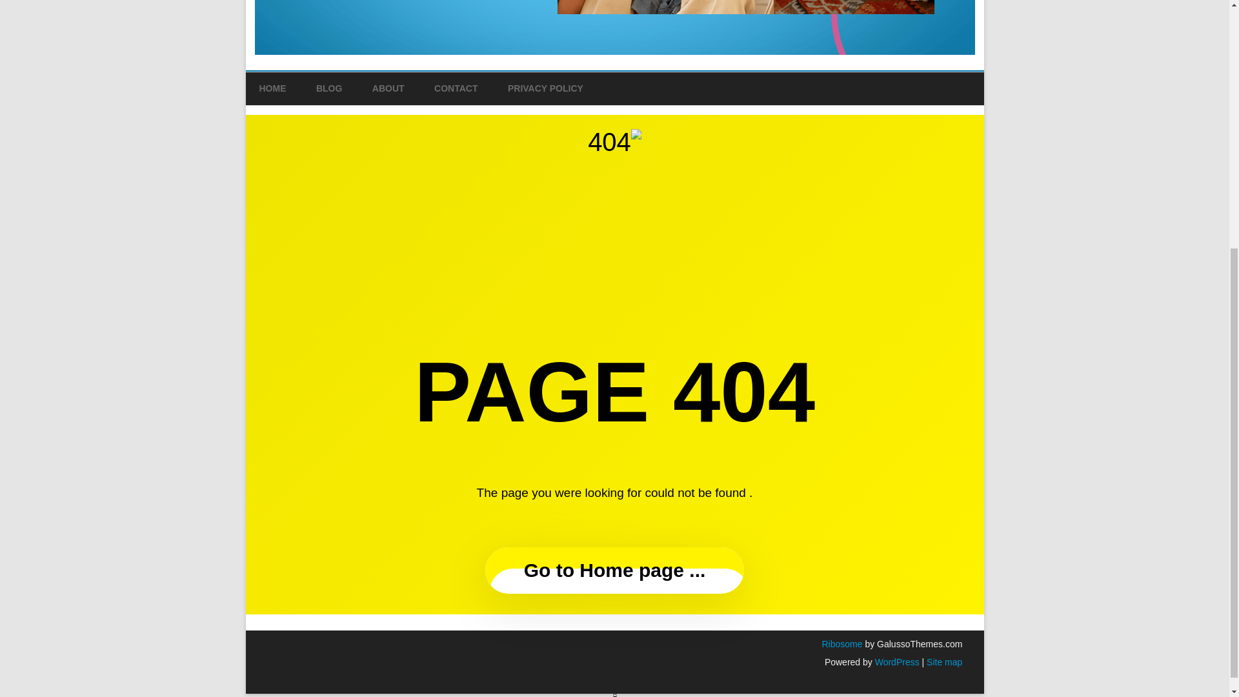 Image resolution: width=1239 pixels, height=697 pixels. What do you see at coordinates (456, 89) in the screenshot?
I see `CONTACT` at bounding box center [456, 89].